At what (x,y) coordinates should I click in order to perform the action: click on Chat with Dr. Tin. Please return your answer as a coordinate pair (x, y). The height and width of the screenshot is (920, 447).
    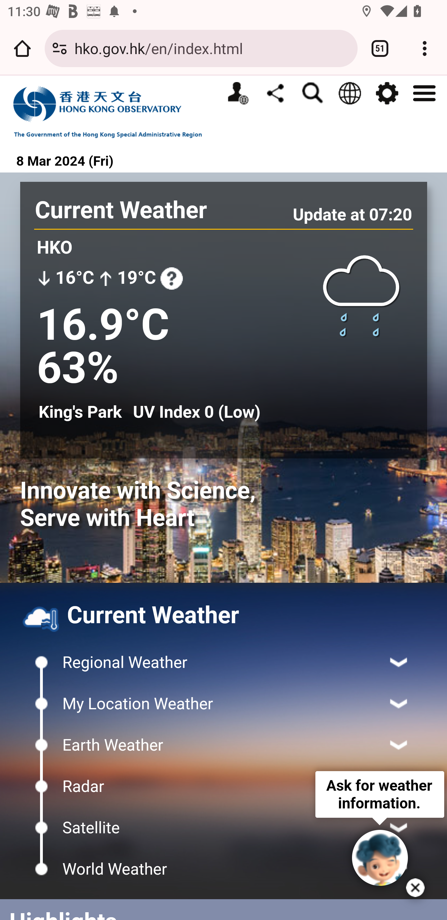
    Looking at the image, I should click on (380, 858).